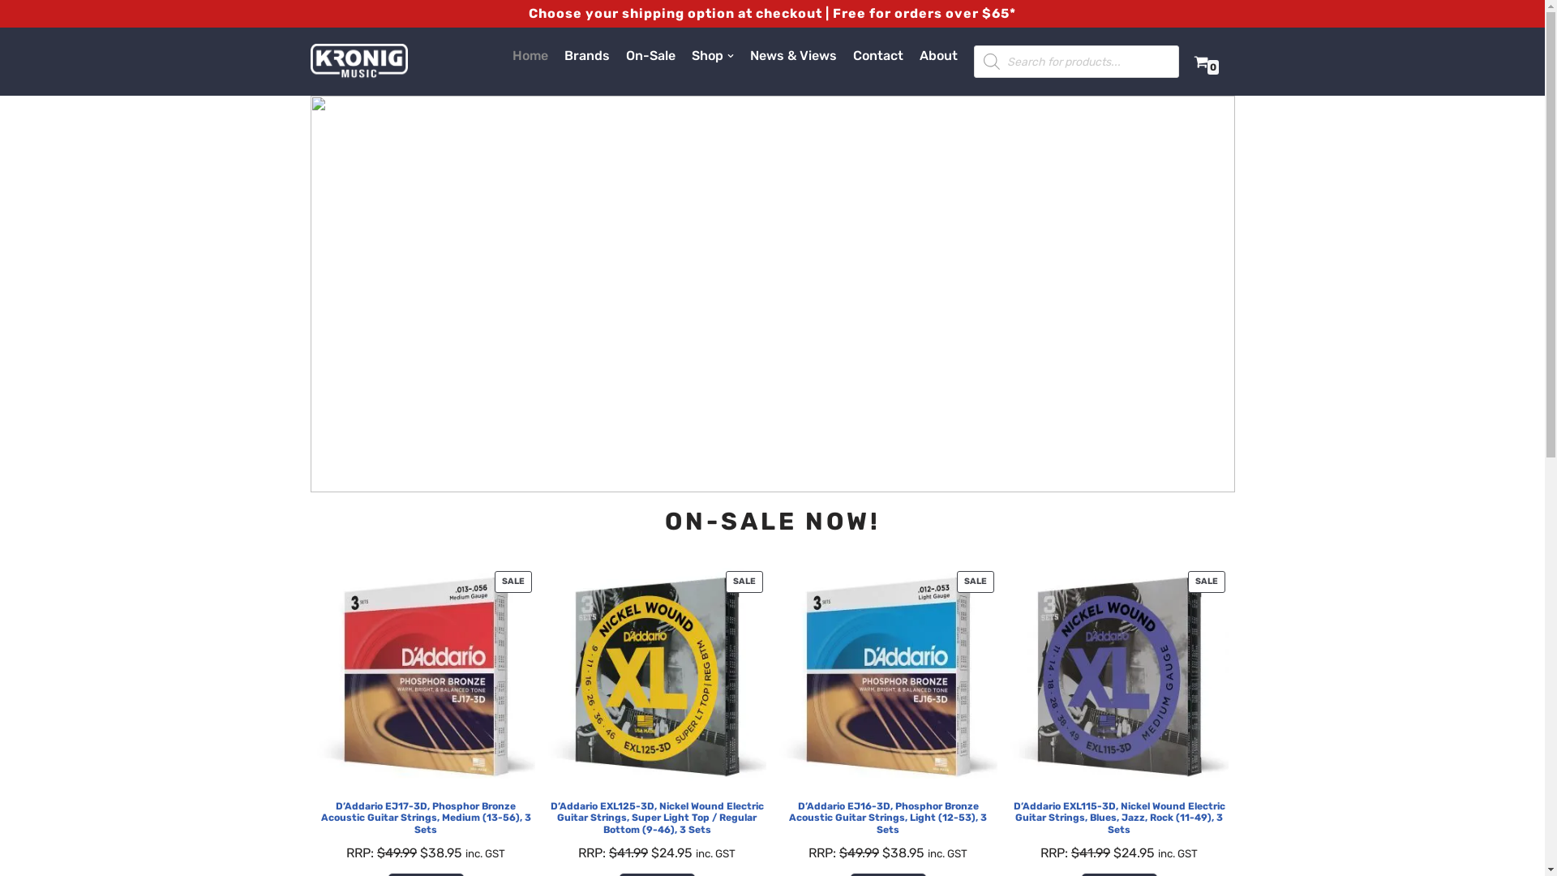 This screenshot has height=876, width=1557. Describe the element at coordinates (939, 55) in the screenshot. I see `About` at that location.